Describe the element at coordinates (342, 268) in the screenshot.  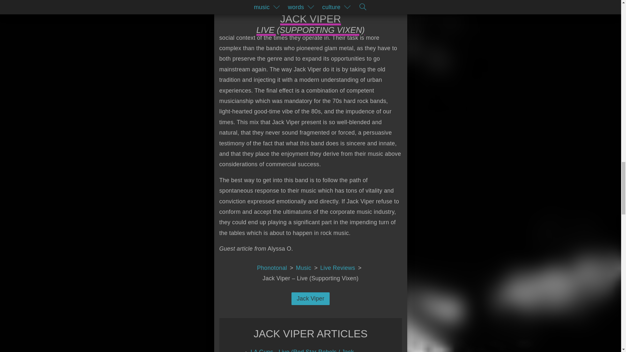
I see `Live Reviews` at that location.